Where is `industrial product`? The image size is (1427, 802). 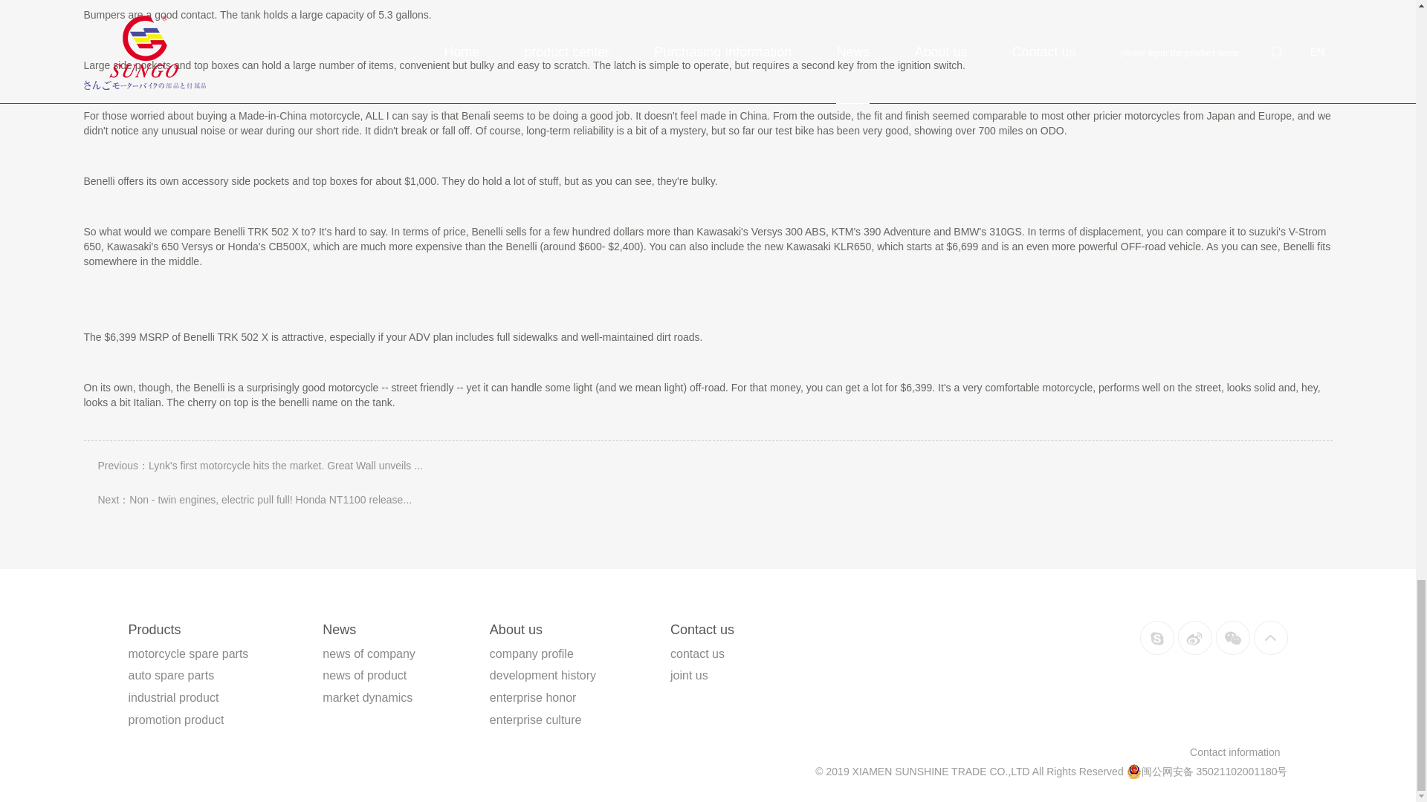
industrial product is located at coordinates (172, 697).